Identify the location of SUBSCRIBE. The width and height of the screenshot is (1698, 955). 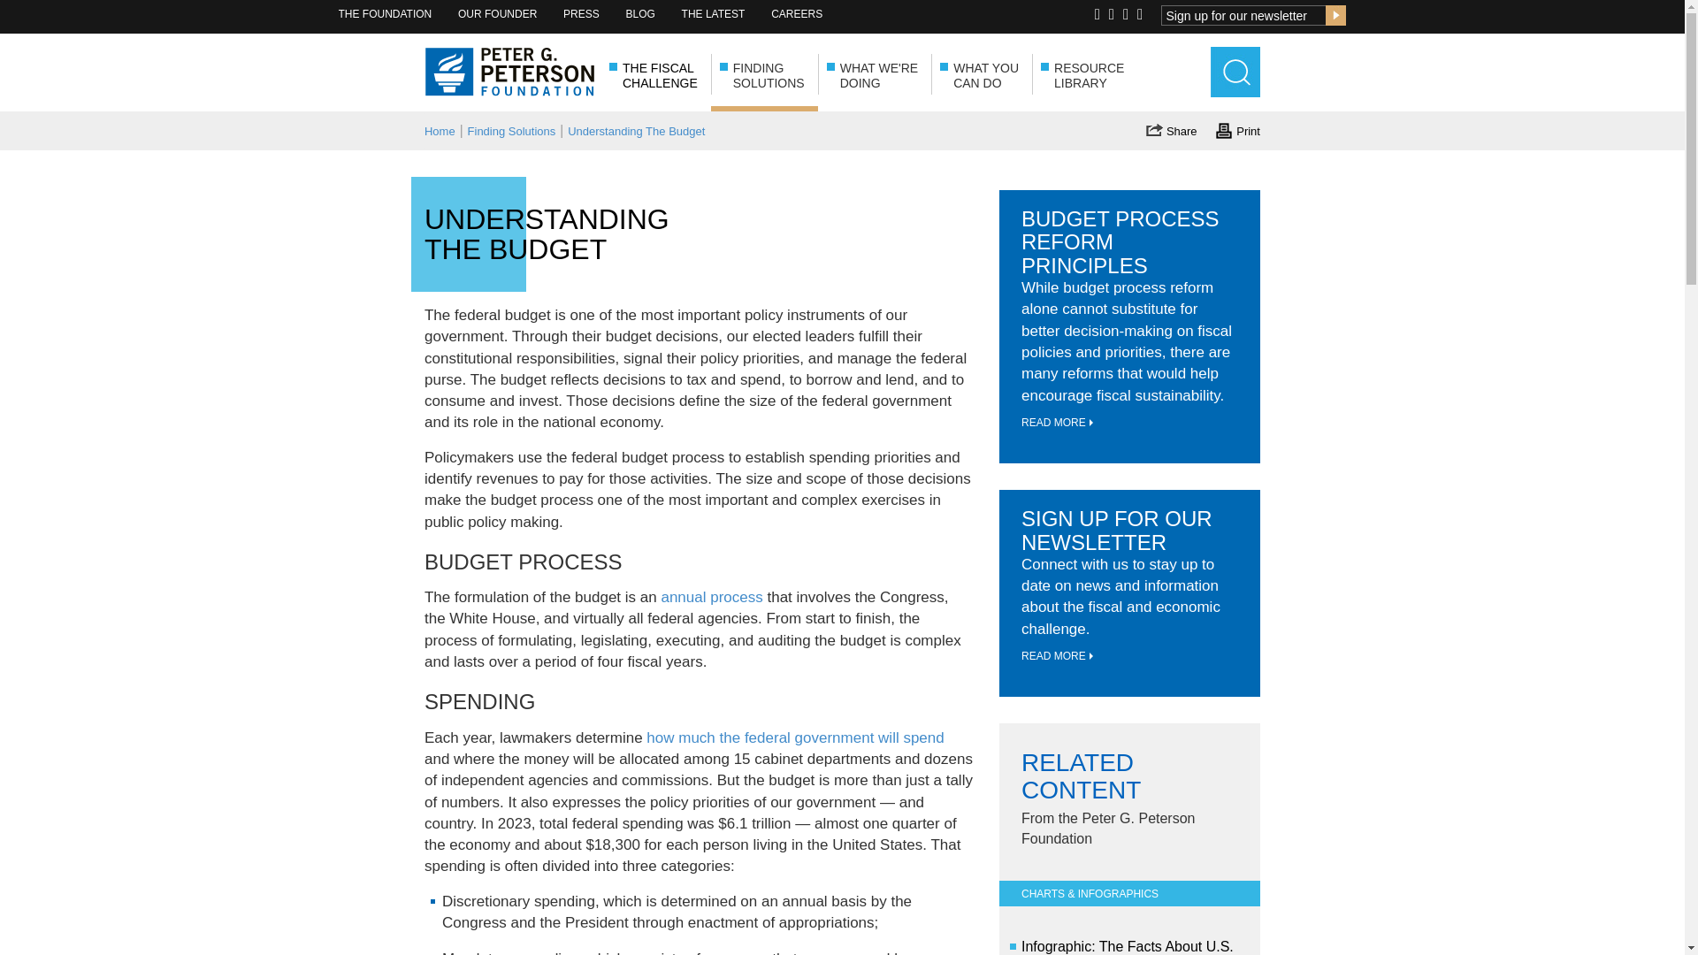
(1237, 129).